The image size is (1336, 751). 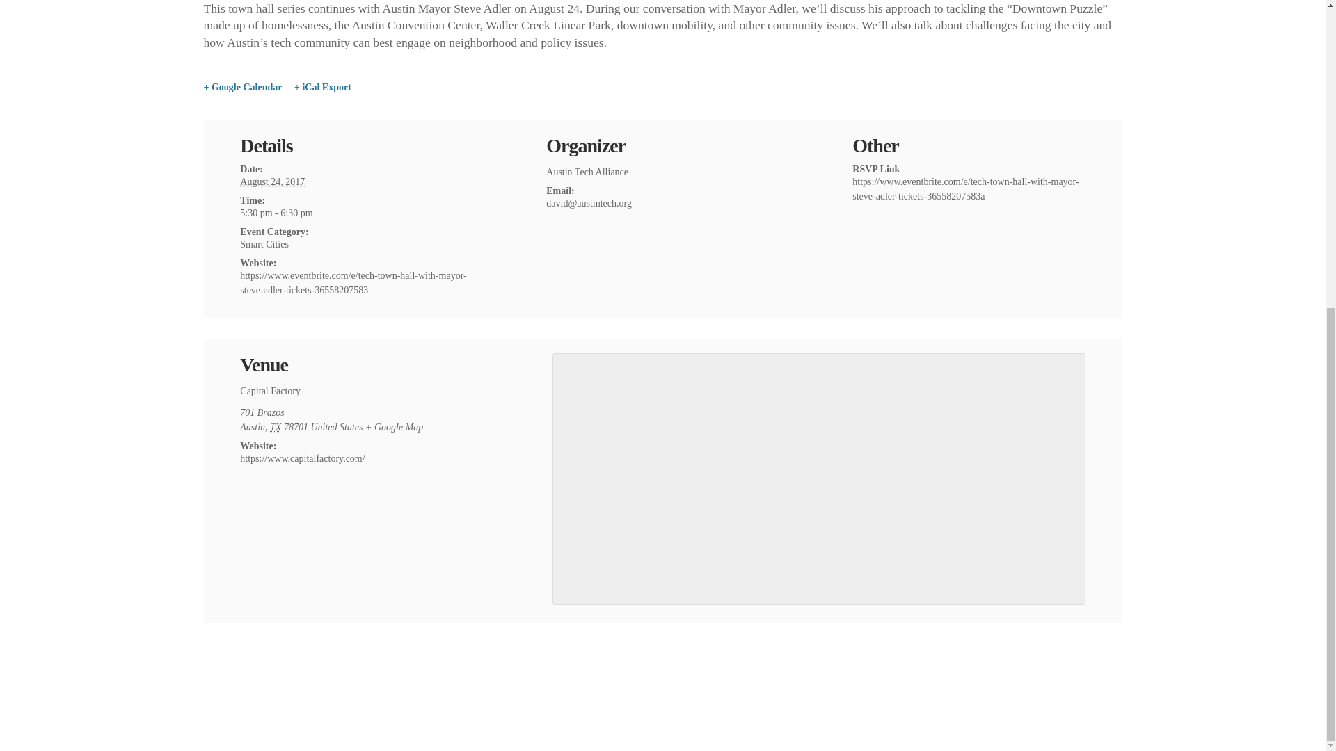 What do you see at coordinates (587, 171) in the screenshot?
I see `Austin Tech Alliance` at bounding box center [587, 171].